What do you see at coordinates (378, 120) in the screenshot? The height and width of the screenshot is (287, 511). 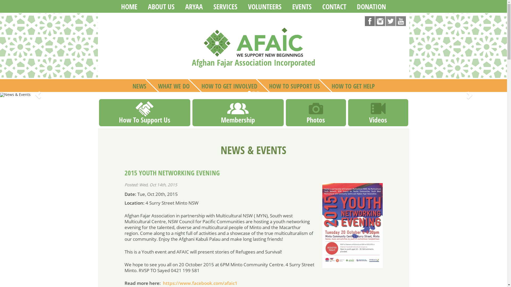 I see `Videos` at bounding box center [378, 120].